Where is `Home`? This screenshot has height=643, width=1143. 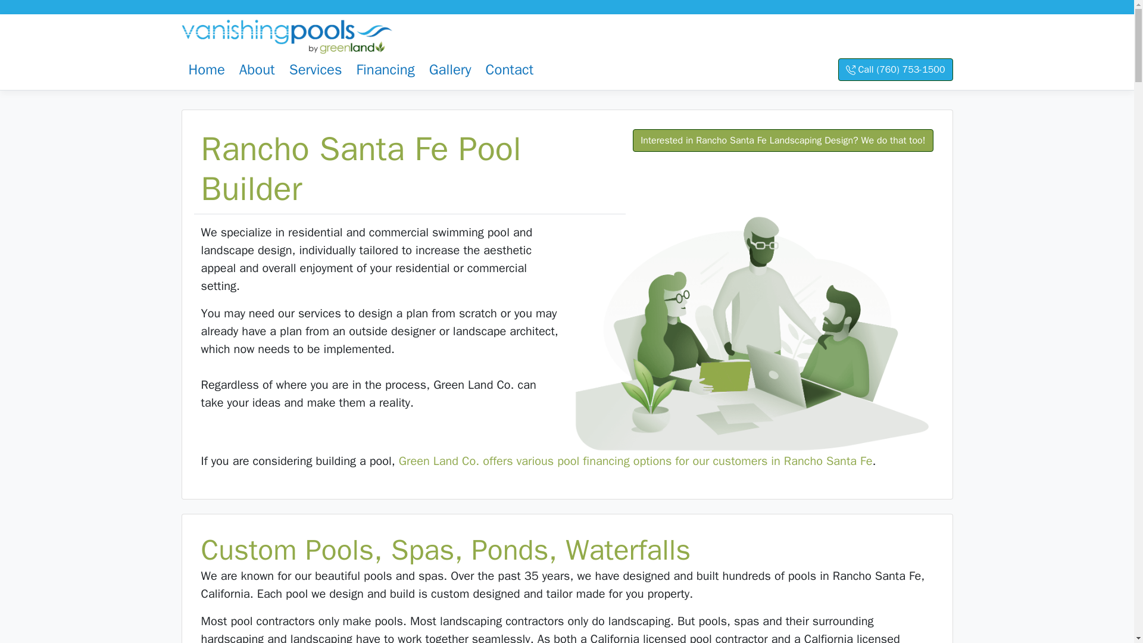 Home is located at coordinates (206, 69).